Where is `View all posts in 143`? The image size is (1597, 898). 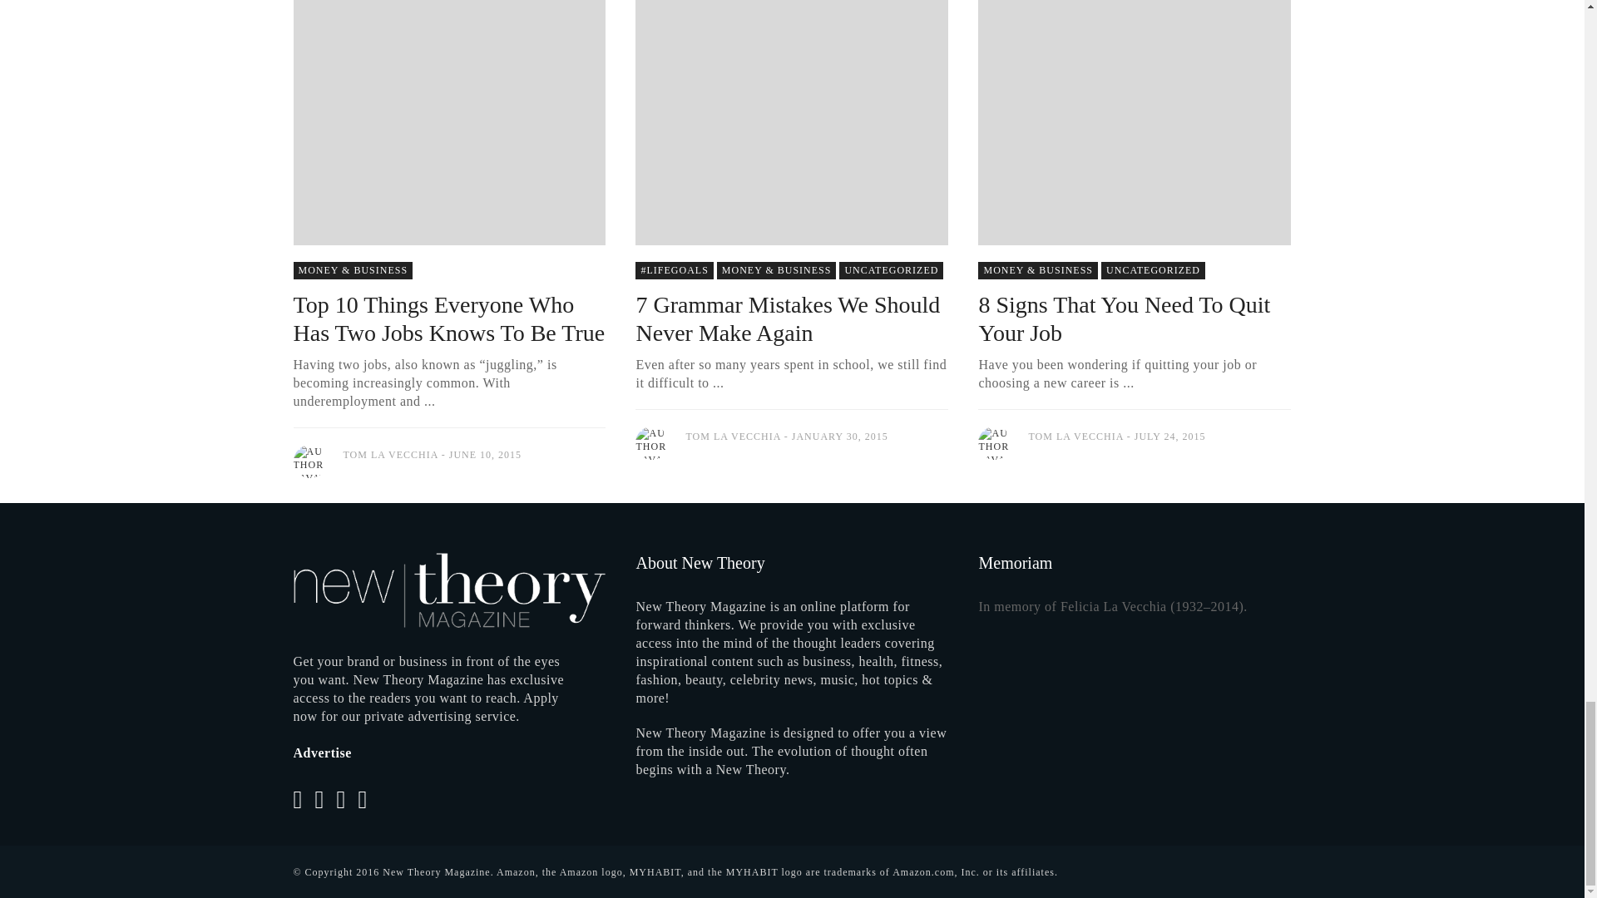 View all posts in 143 is located at coordinates (674, 270).